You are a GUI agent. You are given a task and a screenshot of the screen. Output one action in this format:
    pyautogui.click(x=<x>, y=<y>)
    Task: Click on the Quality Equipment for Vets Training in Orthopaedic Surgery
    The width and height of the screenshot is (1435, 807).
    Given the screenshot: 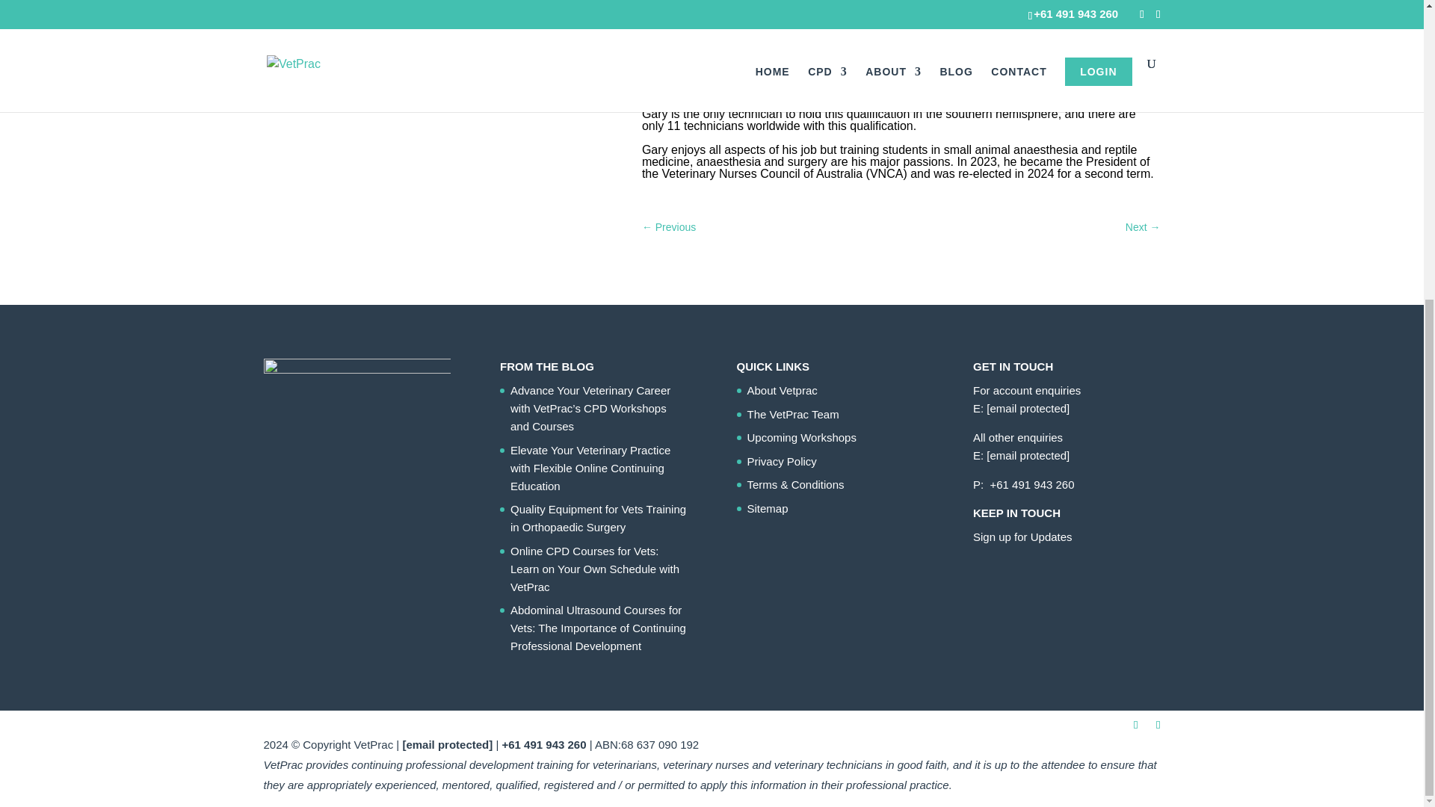 What is the action you would take?
    pyautogui.click(x=598, y=517)
    